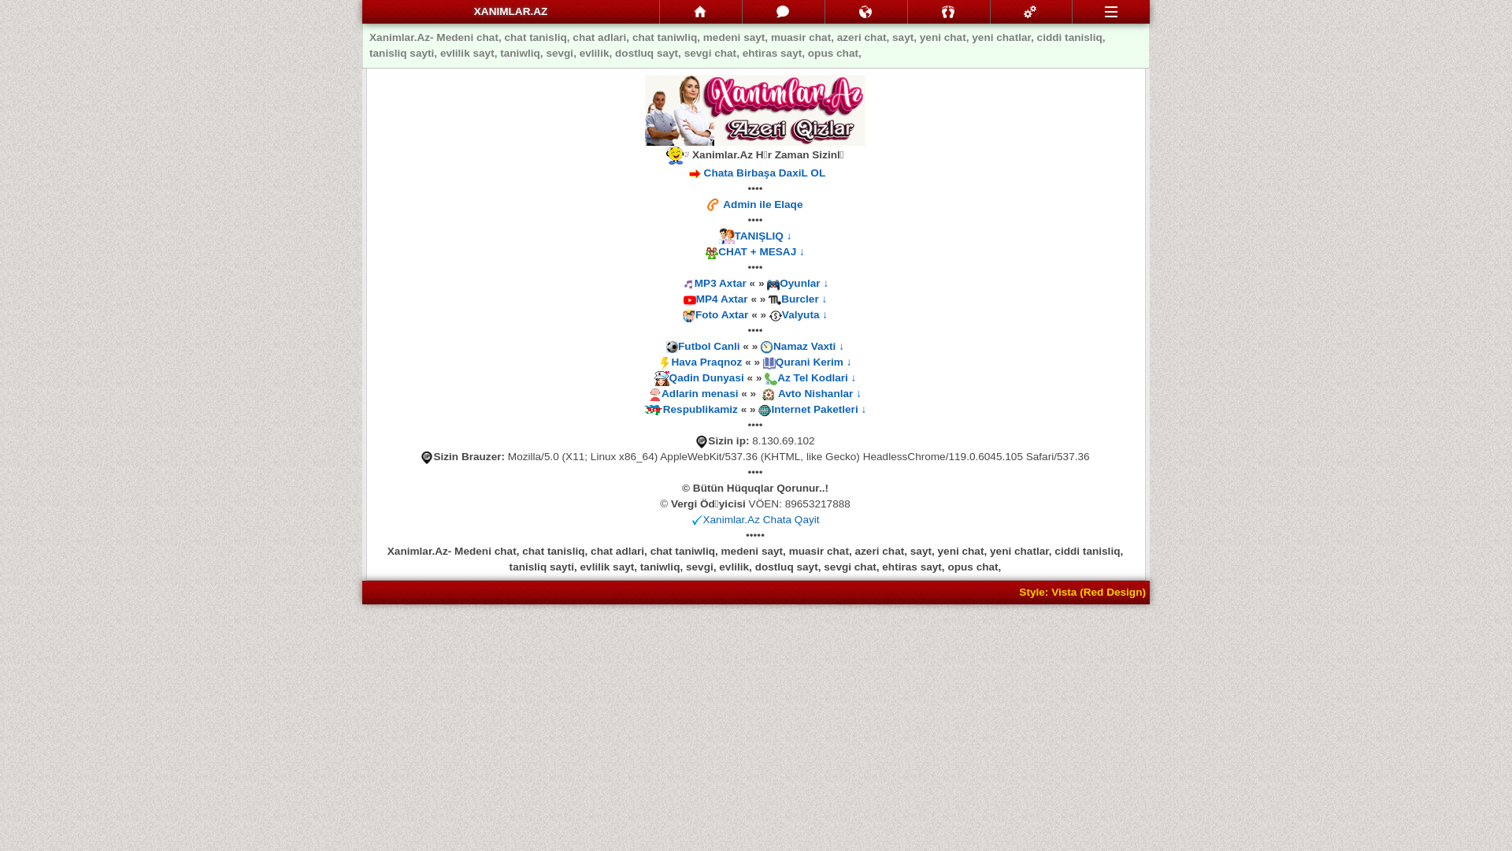 Image resolution: width=1512 pixels, height=851 pixels. I want to click on Qadin Dunyasi, so click(707, 378).